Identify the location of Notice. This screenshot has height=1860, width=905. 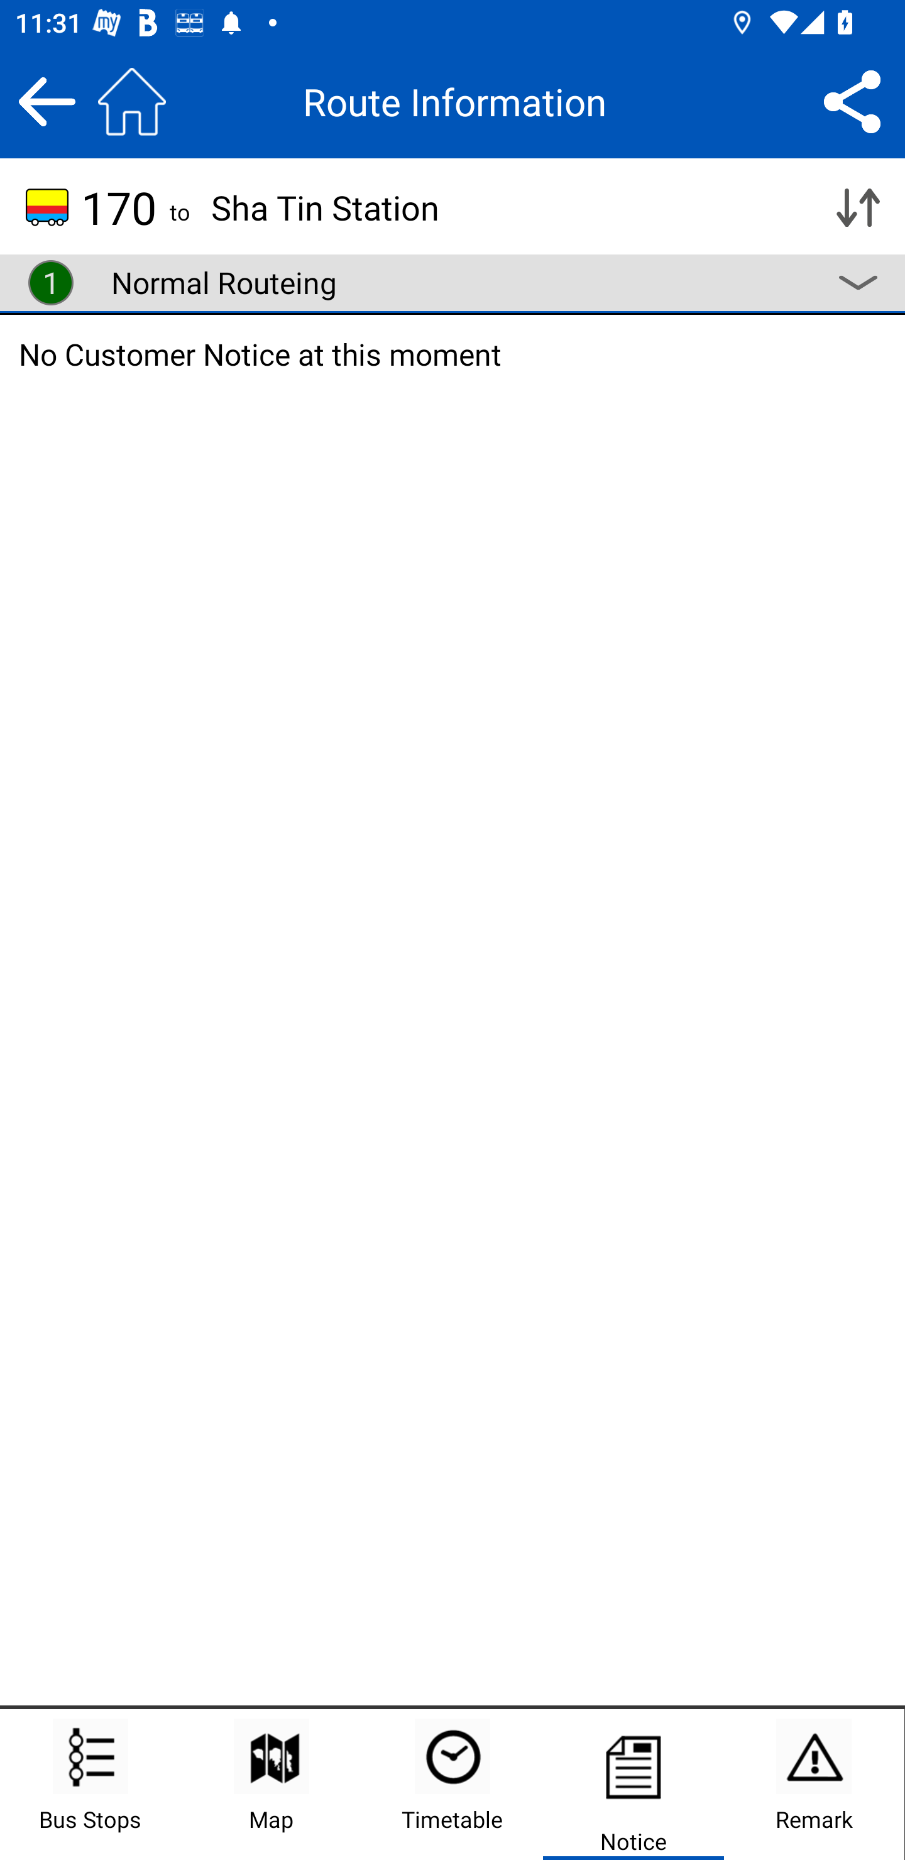
(633, 1785).